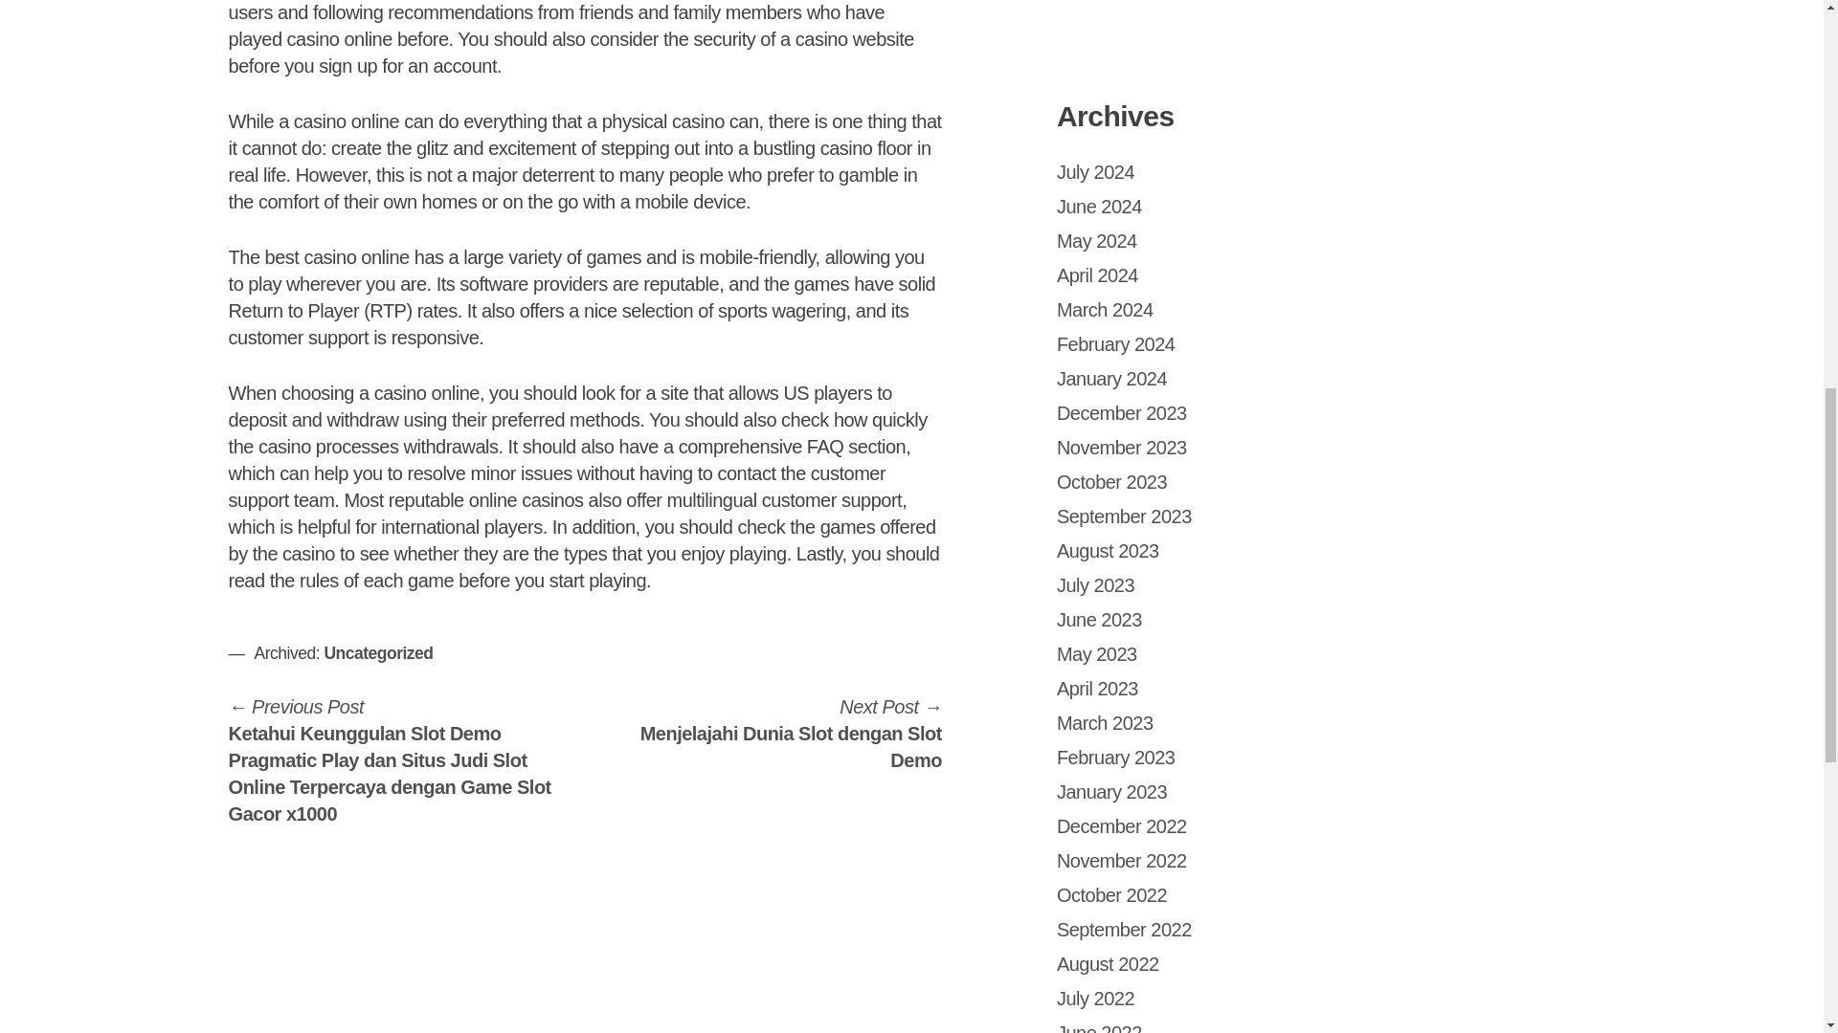 This screenshot has height=1033, width=1838. What do you see at coordinates (1105, 310) in the screenshot?
I see `March 2024` at bounding box center [1105, 310].